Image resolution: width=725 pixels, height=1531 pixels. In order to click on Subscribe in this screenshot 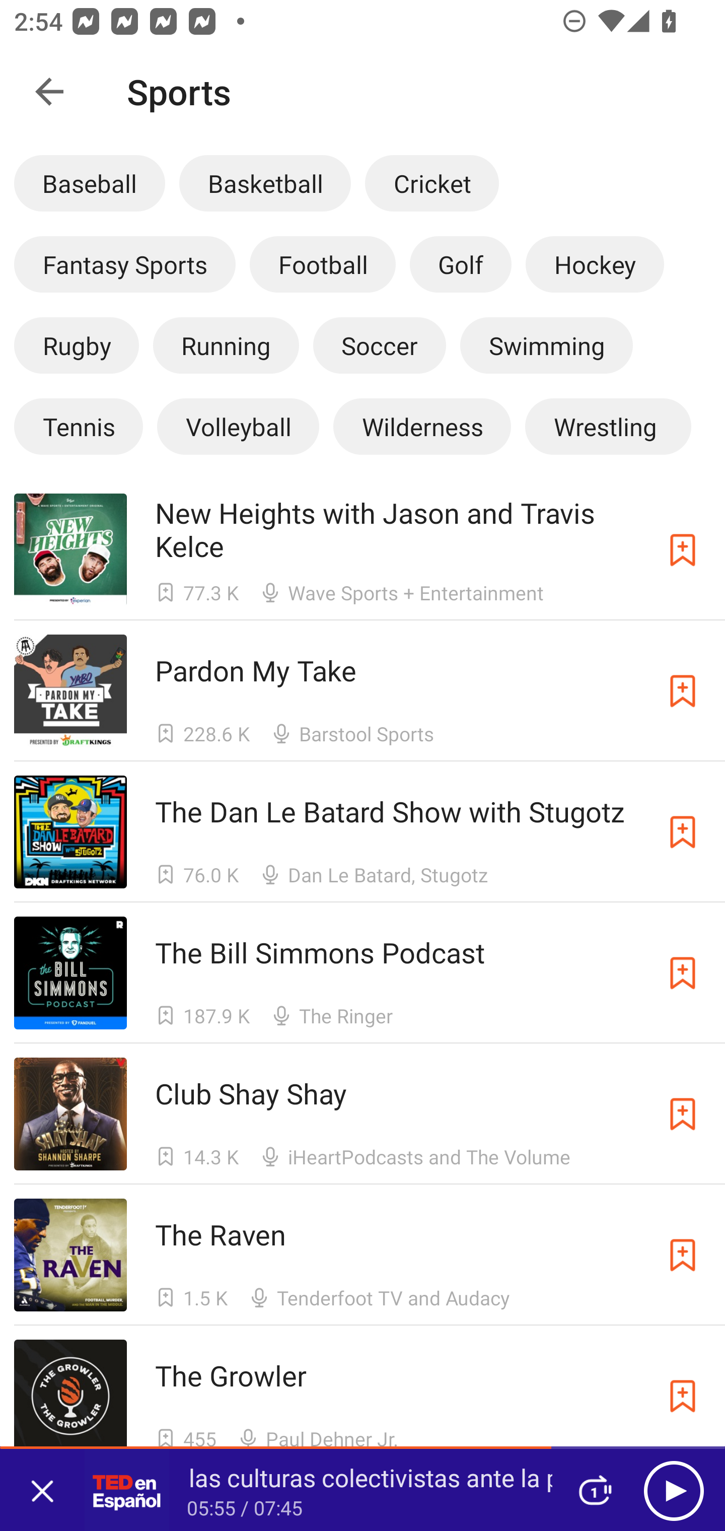, I will do `click(683, 1114)`.